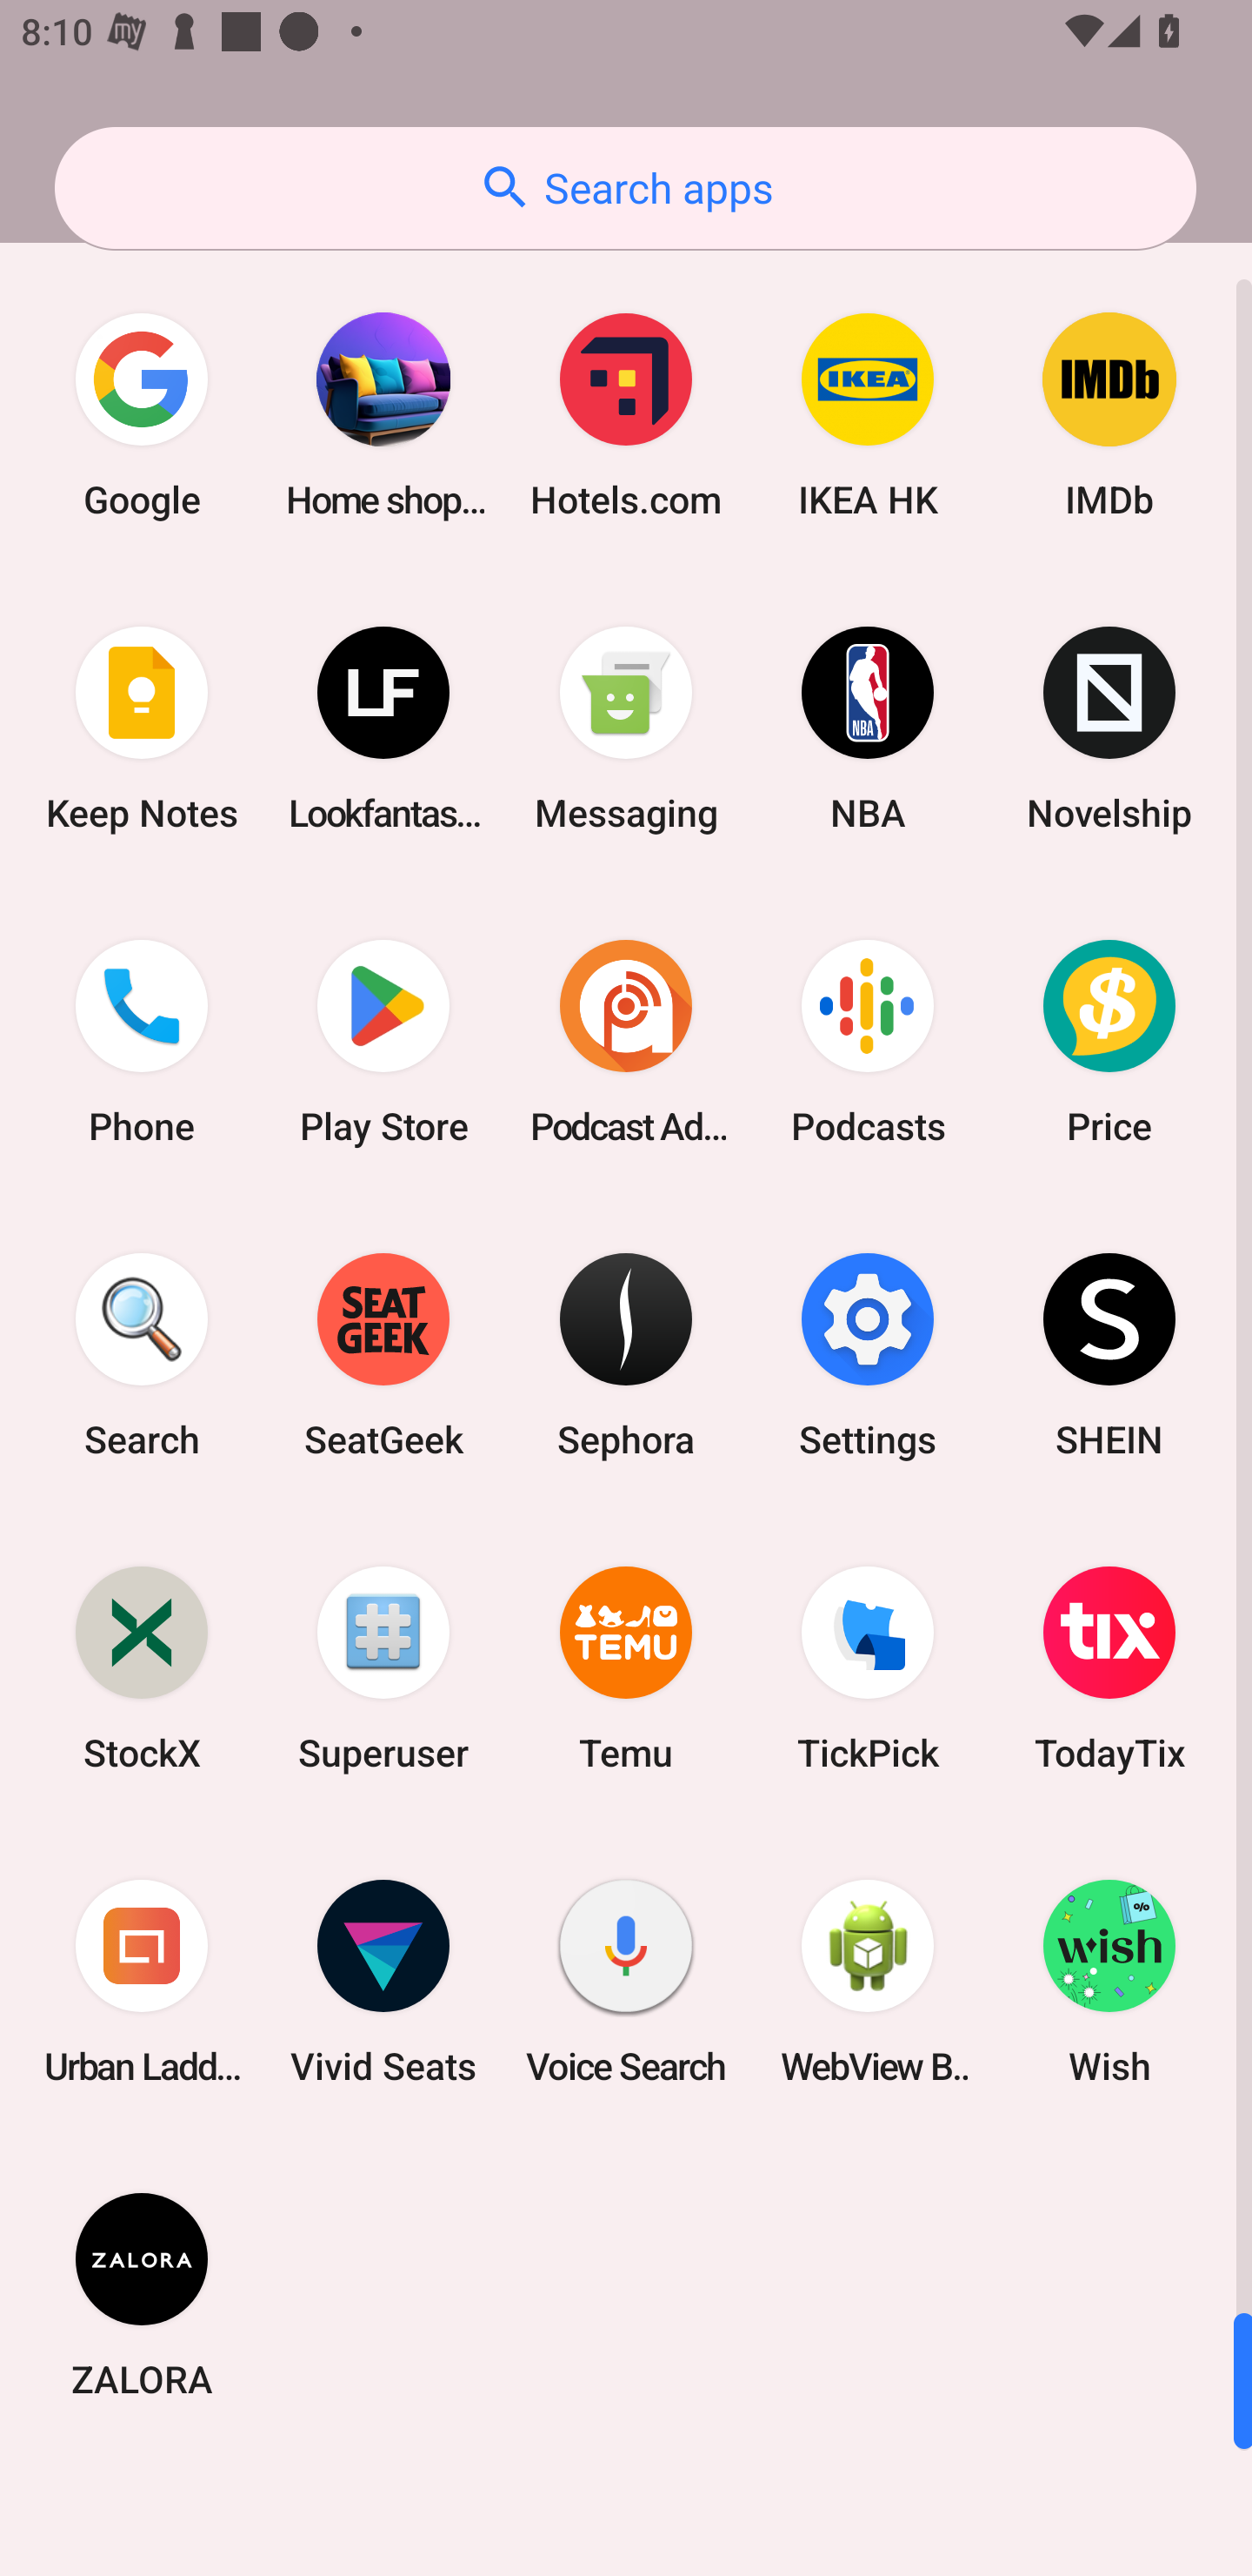 The width and height of the screenshot is (1252, 2576). I want to click on Superuser, so click(383, 1667).